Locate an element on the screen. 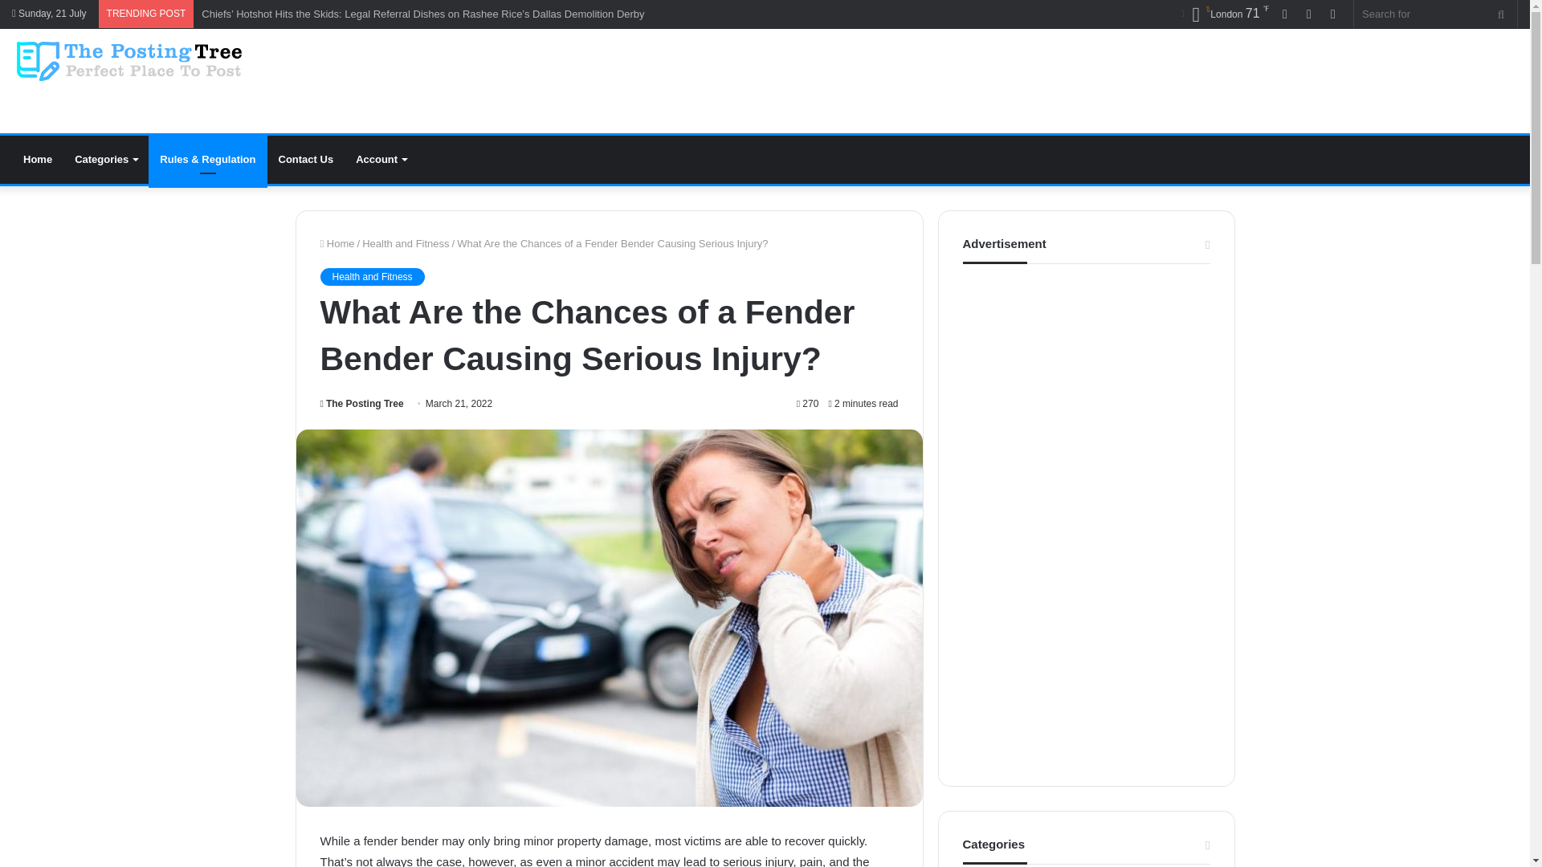  Search for is located at coordinates (1435, 14).